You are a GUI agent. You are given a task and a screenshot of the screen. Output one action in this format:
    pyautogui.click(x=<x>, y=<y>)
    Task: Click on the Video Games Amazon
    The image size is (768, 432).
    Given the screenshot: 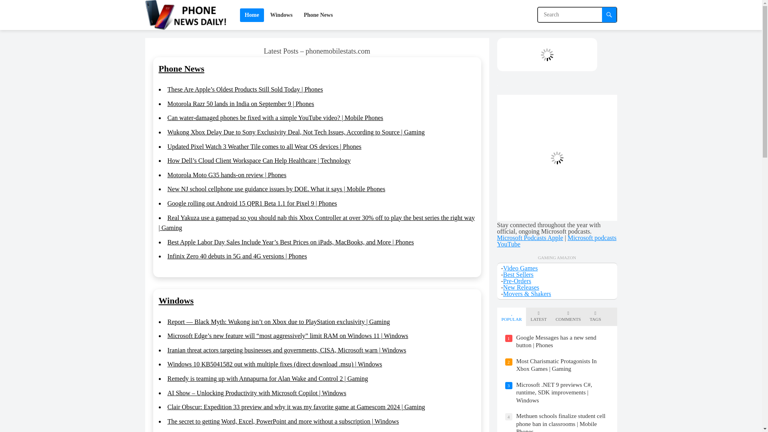 What is the action you would take?
    pyautogui.click(x=520, y=268)
    